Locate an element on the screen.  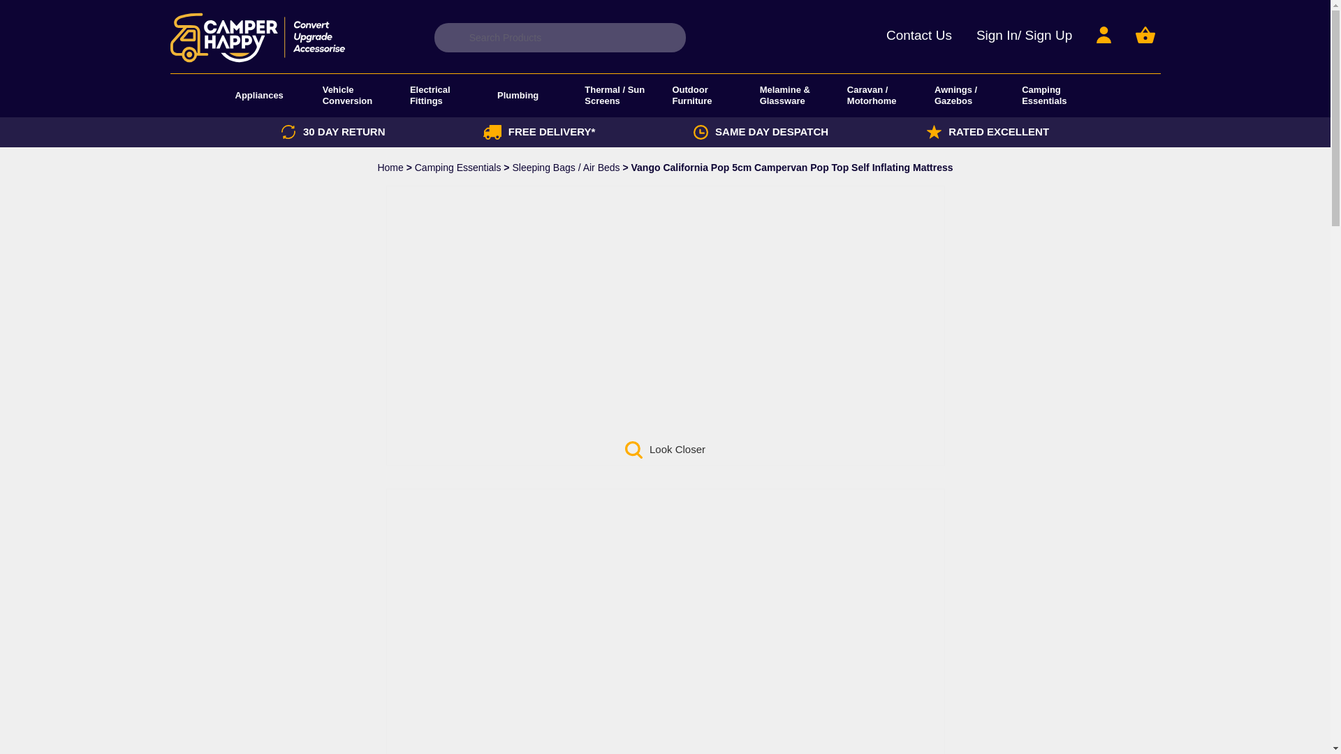
Contact Us is located at coordinates (919, 37).